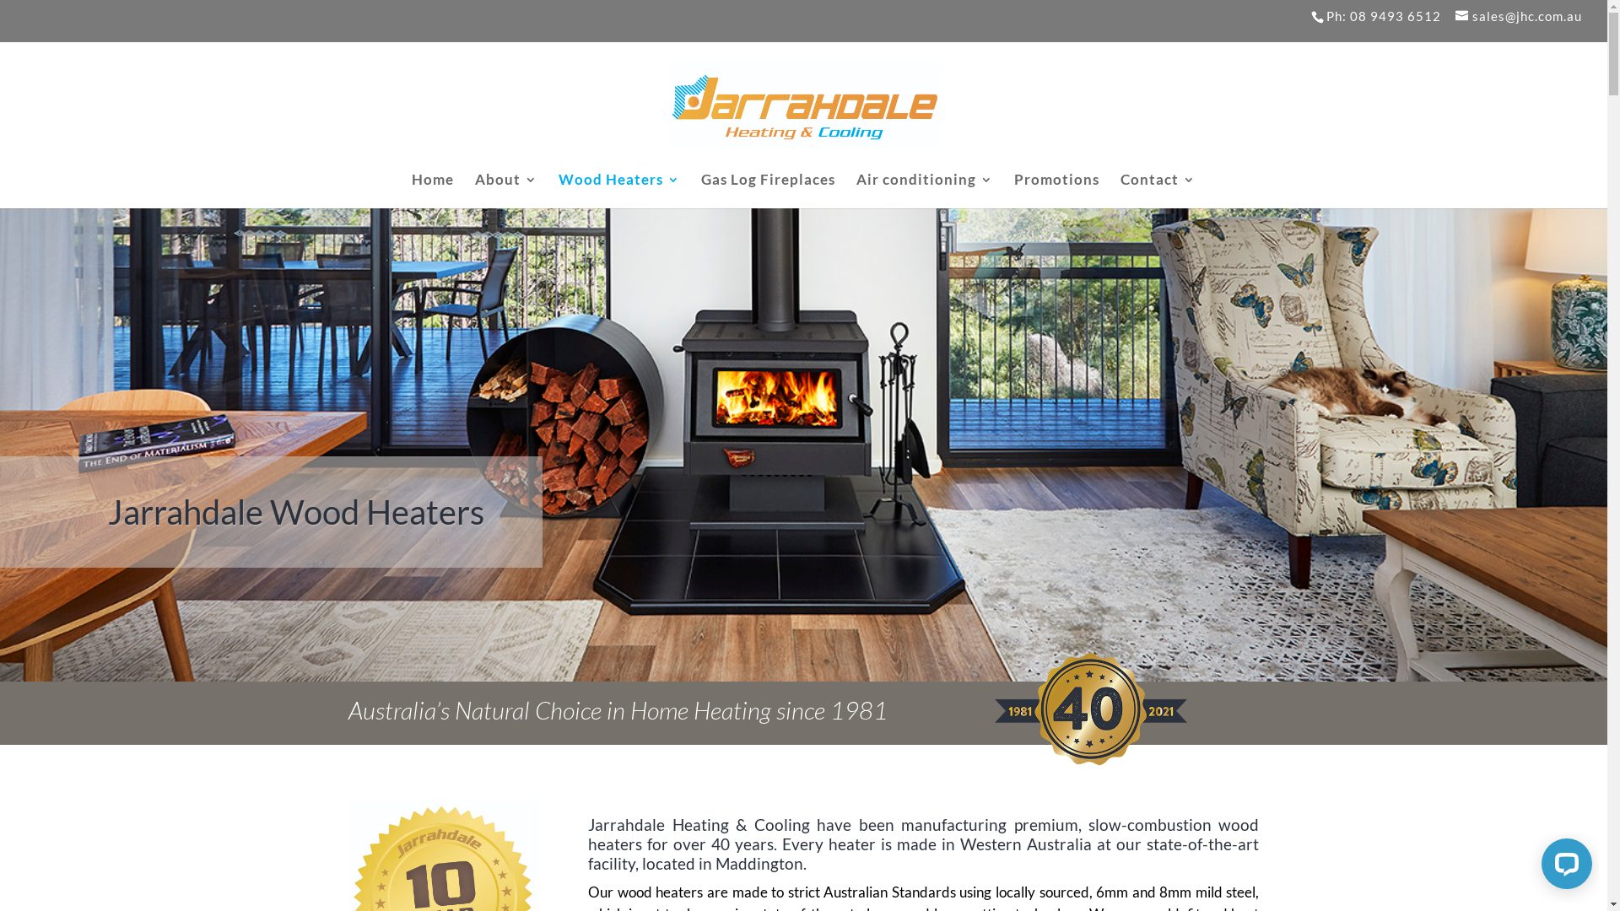 This screenshot has height=911, width=1620. Describe the element at coordinates (619, 191) in the screenshot. I see `Wood Heaters` at that location.